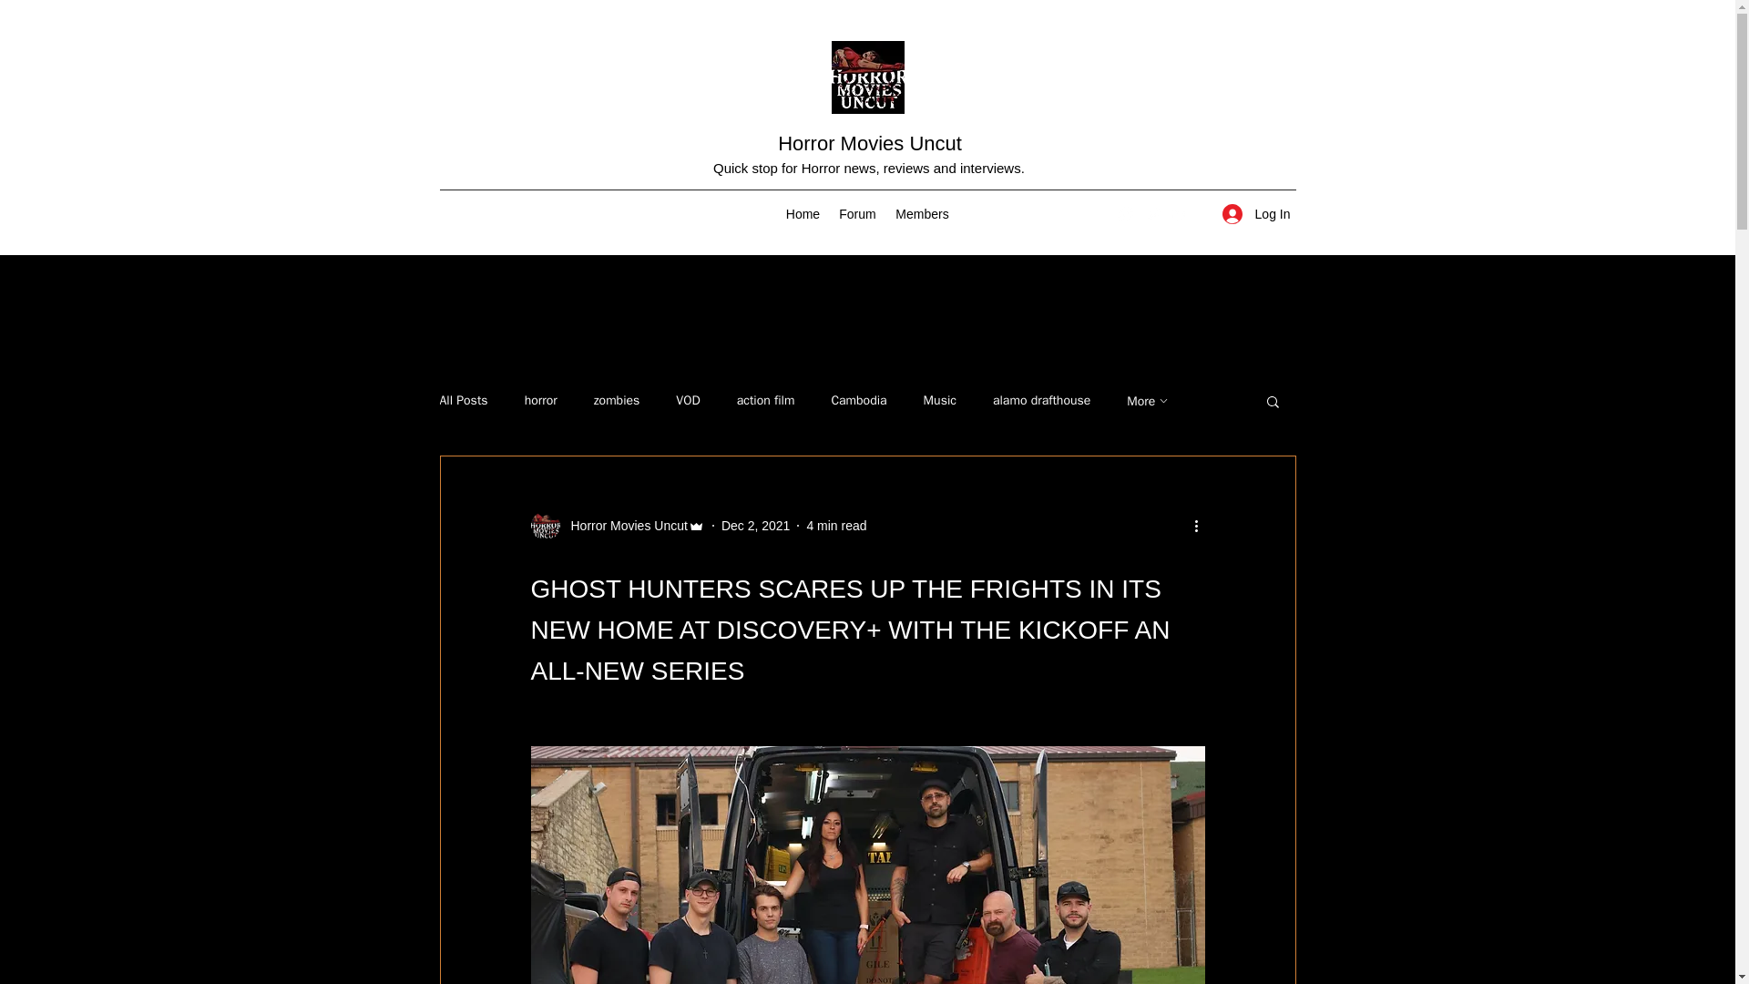 The height and width of the screenshot is (984, 1749). What do you see at coordinates (803, 213) in the screenshot?
I see `Home` at bounding box center [803, 213].